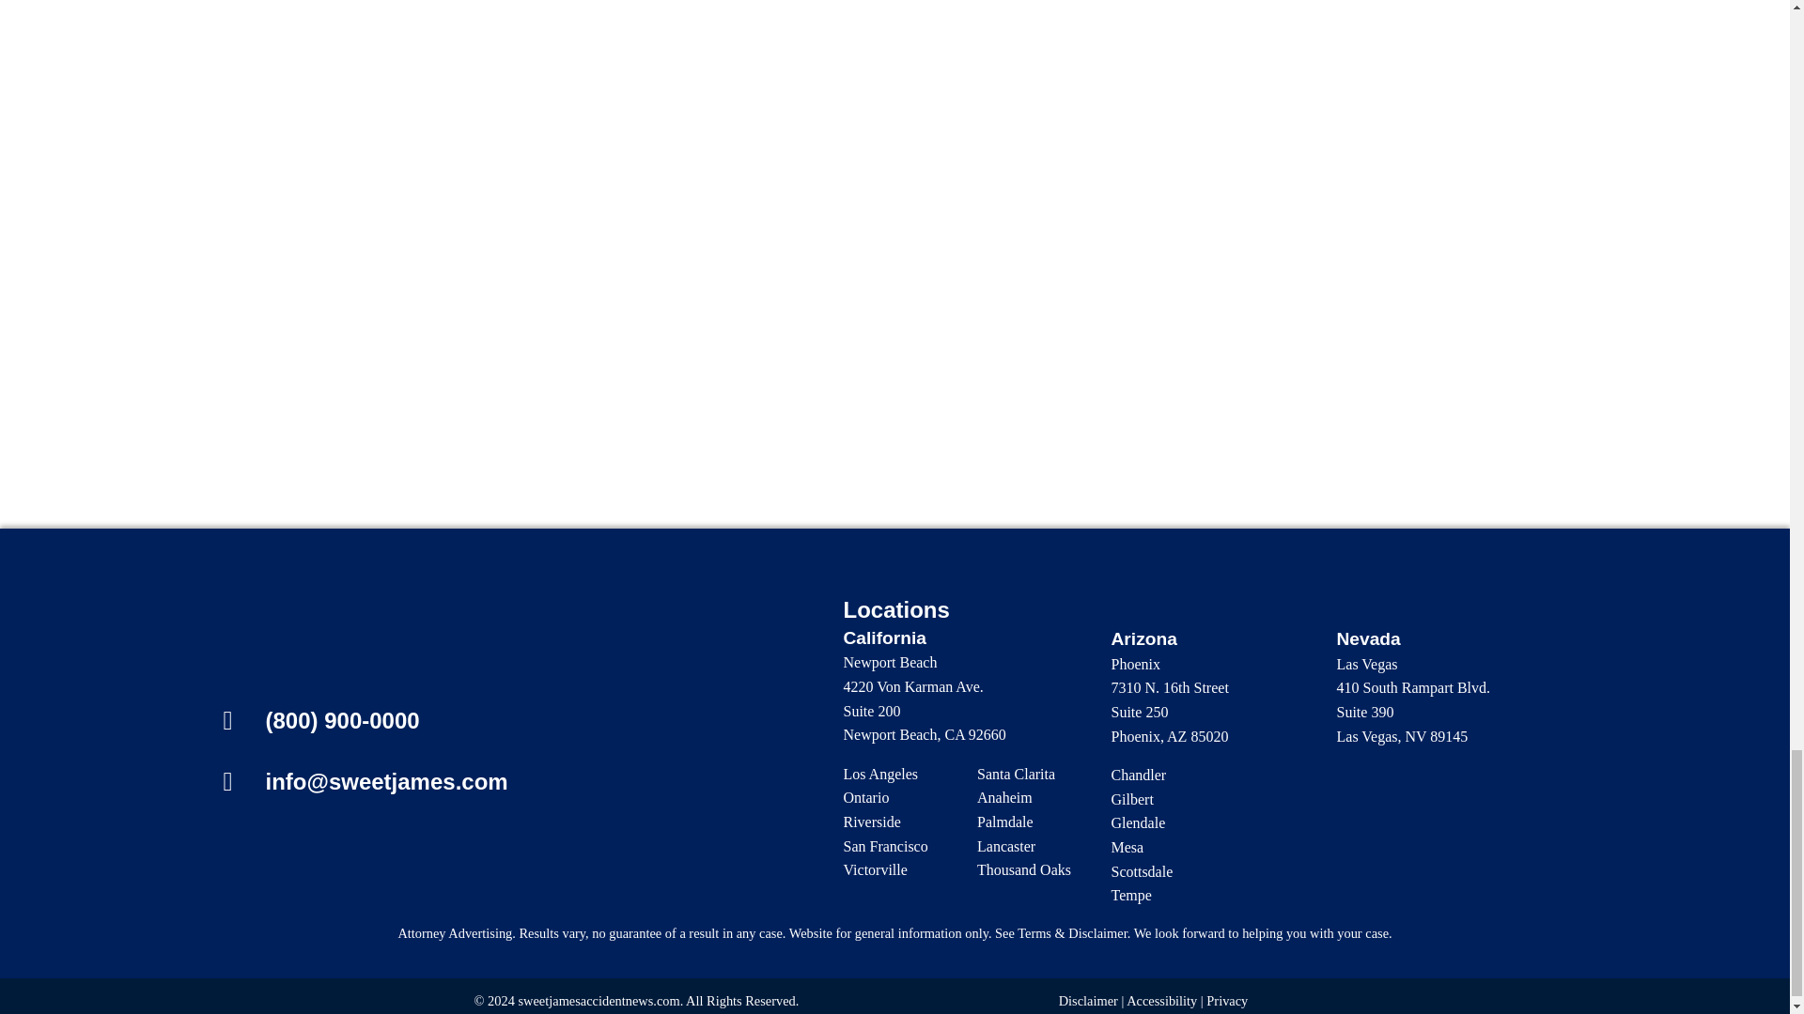 Image resolution: width=1804 pixels, height=1014 pixels. What do you see at coordinates (1161, 1001) in the screenshot?
I see `Accessibility` at bounding box center [1161, 1001].